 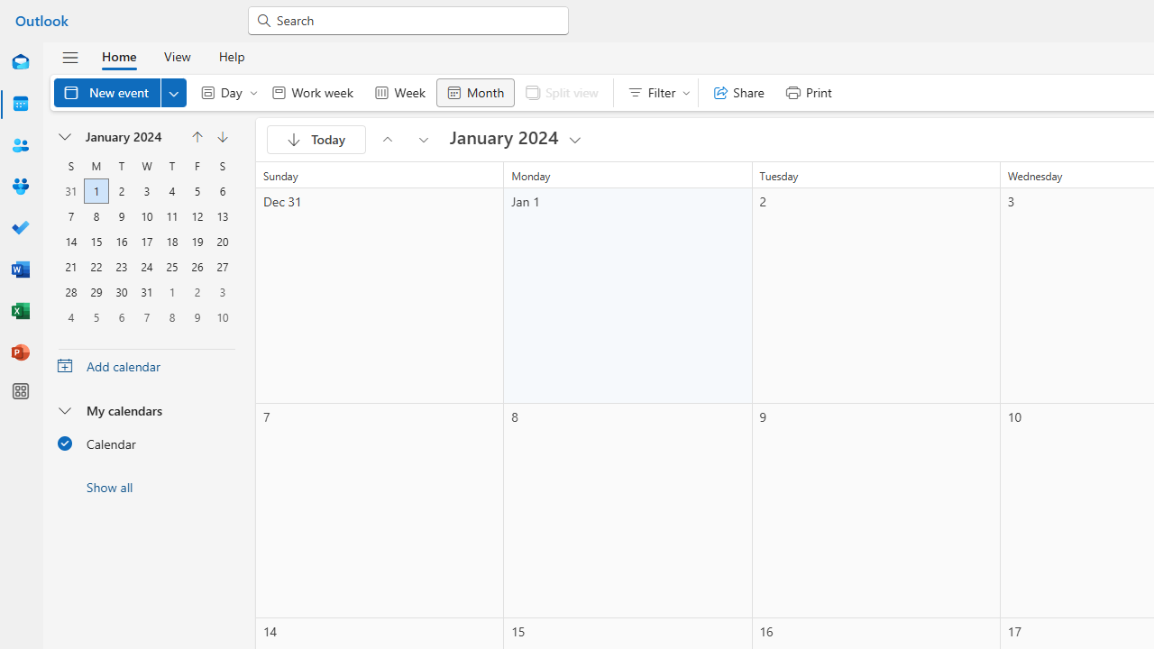 What do you see at coordinates (147, 316) in the screenshot?
I see `Class: weekRow-466` at bounding box center [147, 316].